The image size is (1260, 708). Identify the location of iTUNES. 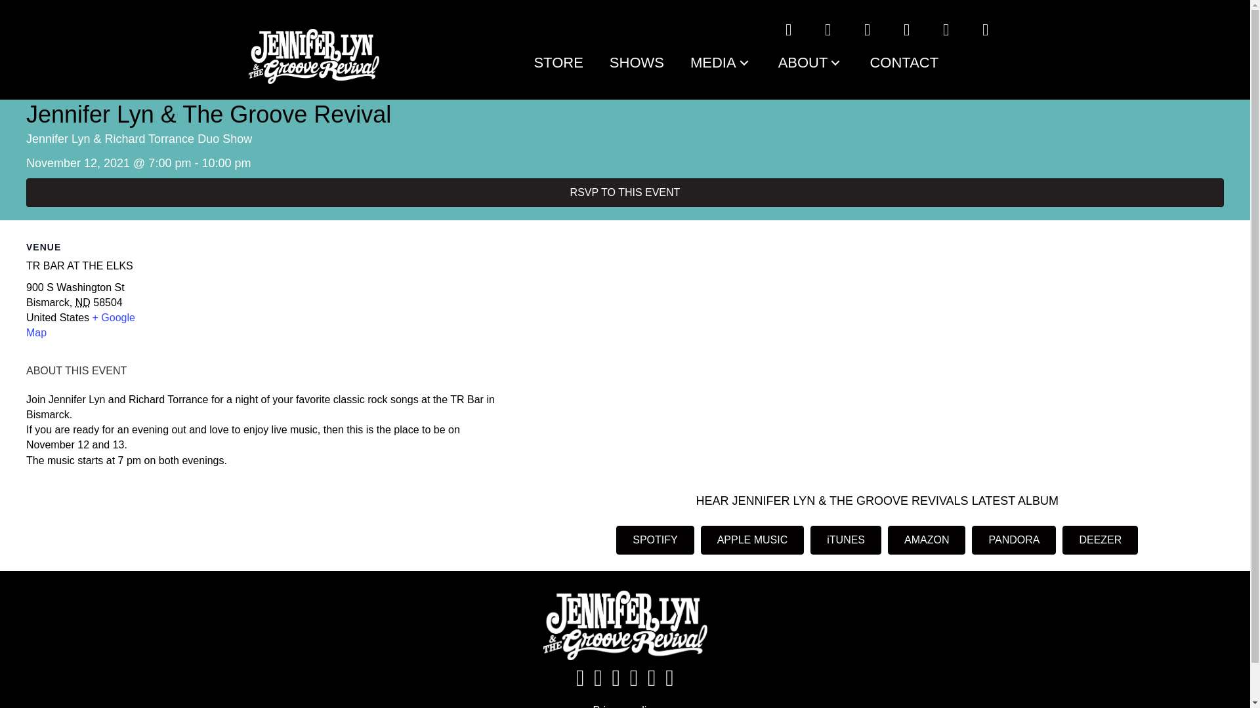
(845, 540).